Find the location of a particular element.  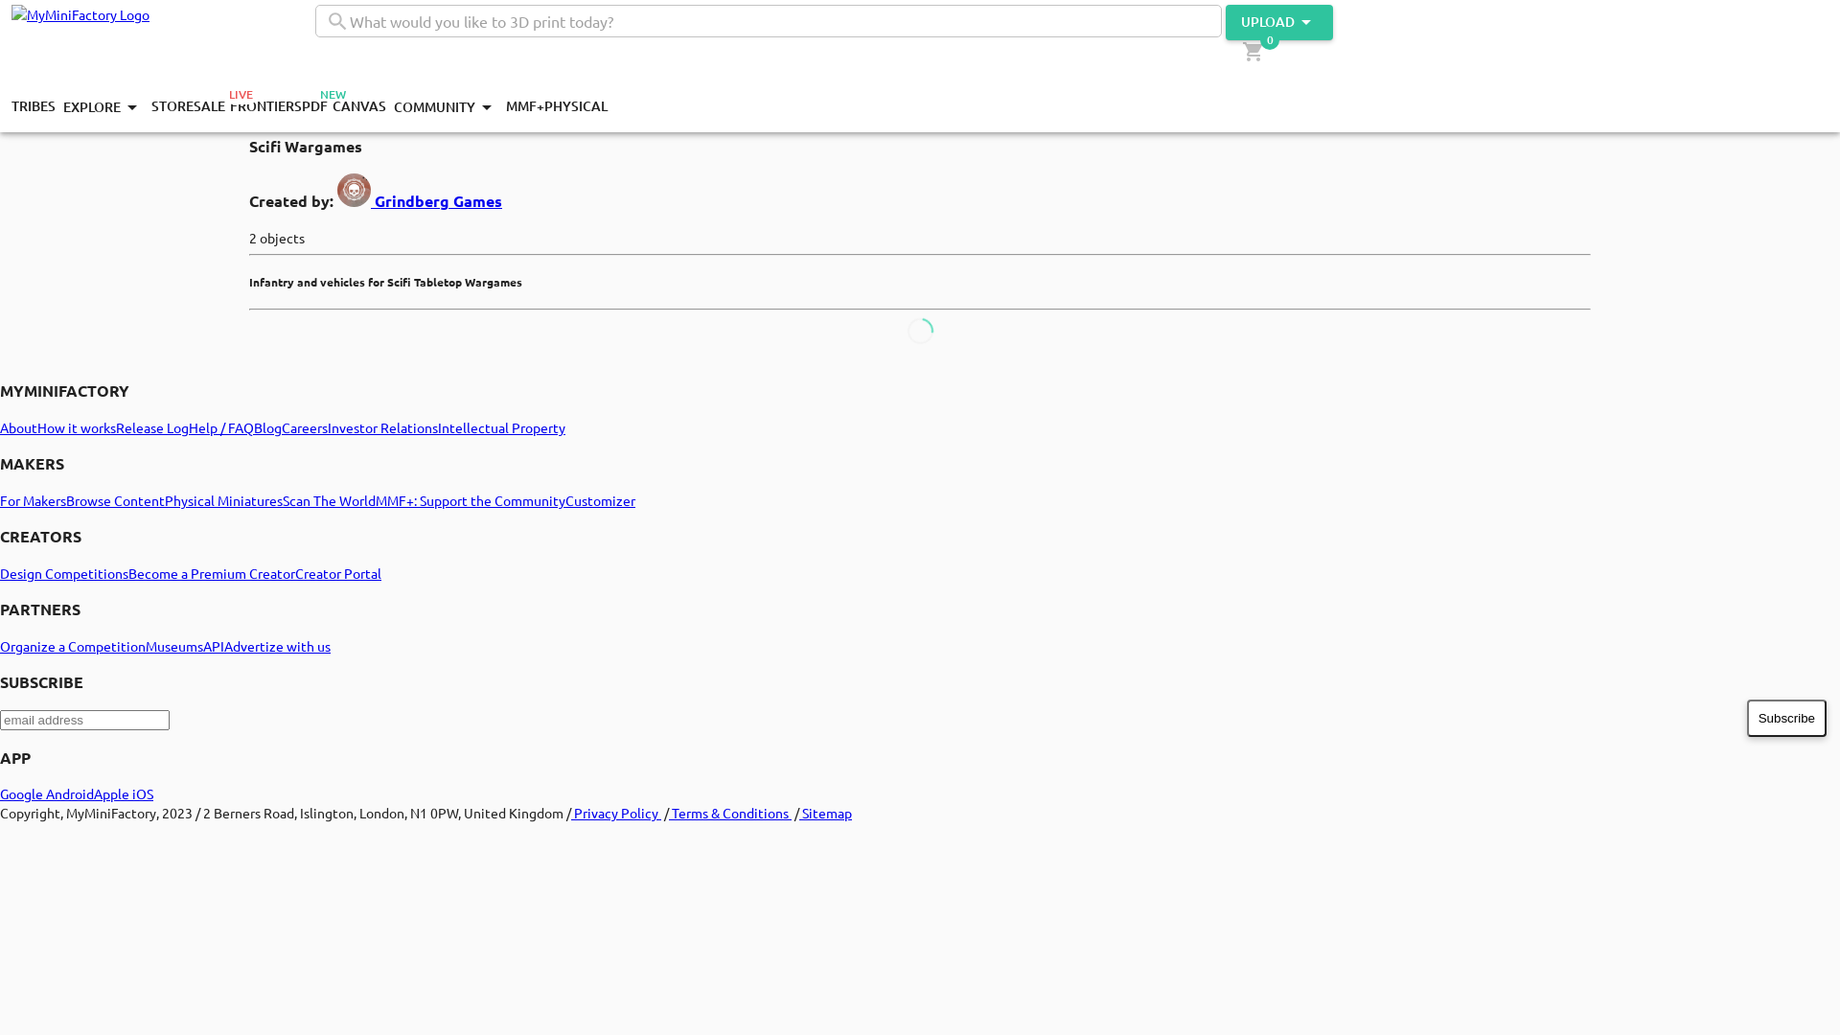

API is located at coordinates (214, 646).